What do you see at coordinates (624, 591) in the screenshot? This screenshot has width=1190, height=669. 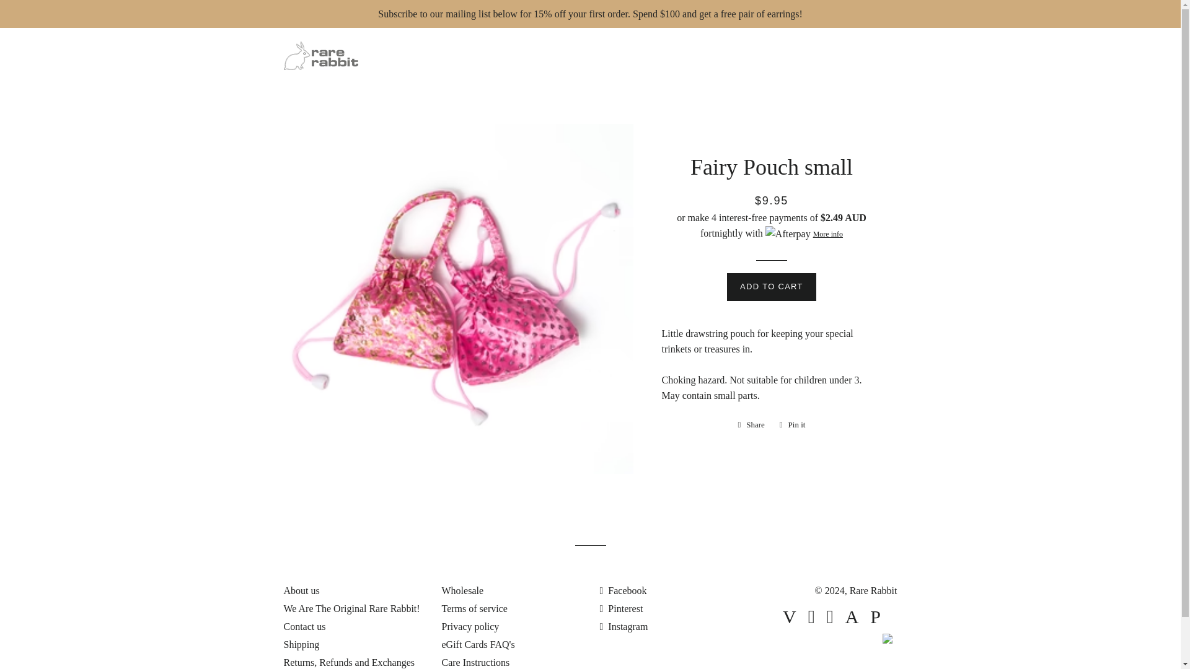 I see `Rare Rabbit on Facebook` at bounding box center [624, 591].